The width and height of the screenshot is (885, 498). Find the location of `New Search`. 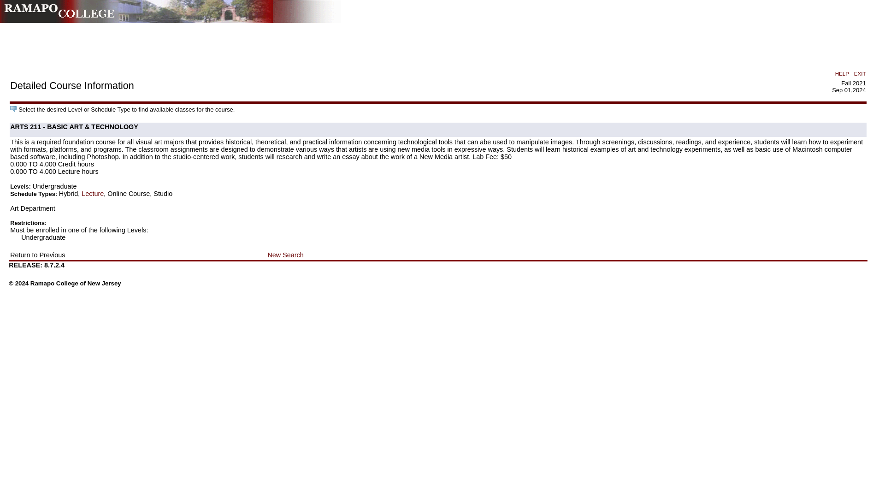

New Search is located at coordinates (285, 255).